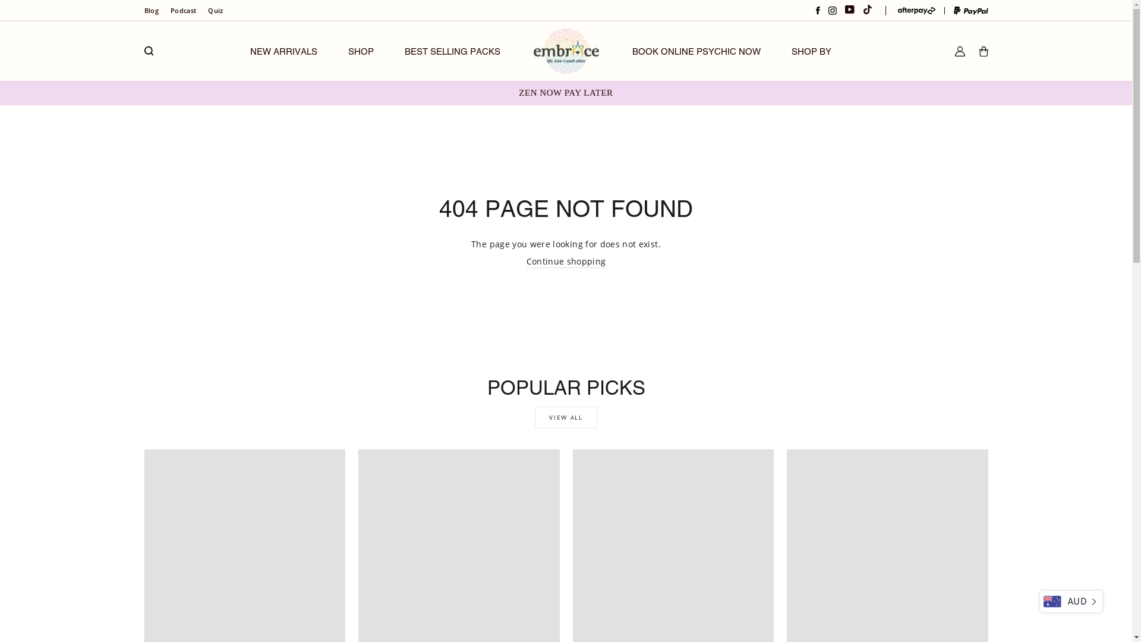 The image size is (1141, 642). What do you see at coordinates (149, 51) in the screenshot?
I see `SEARCH` at bounding box center [149, 51].